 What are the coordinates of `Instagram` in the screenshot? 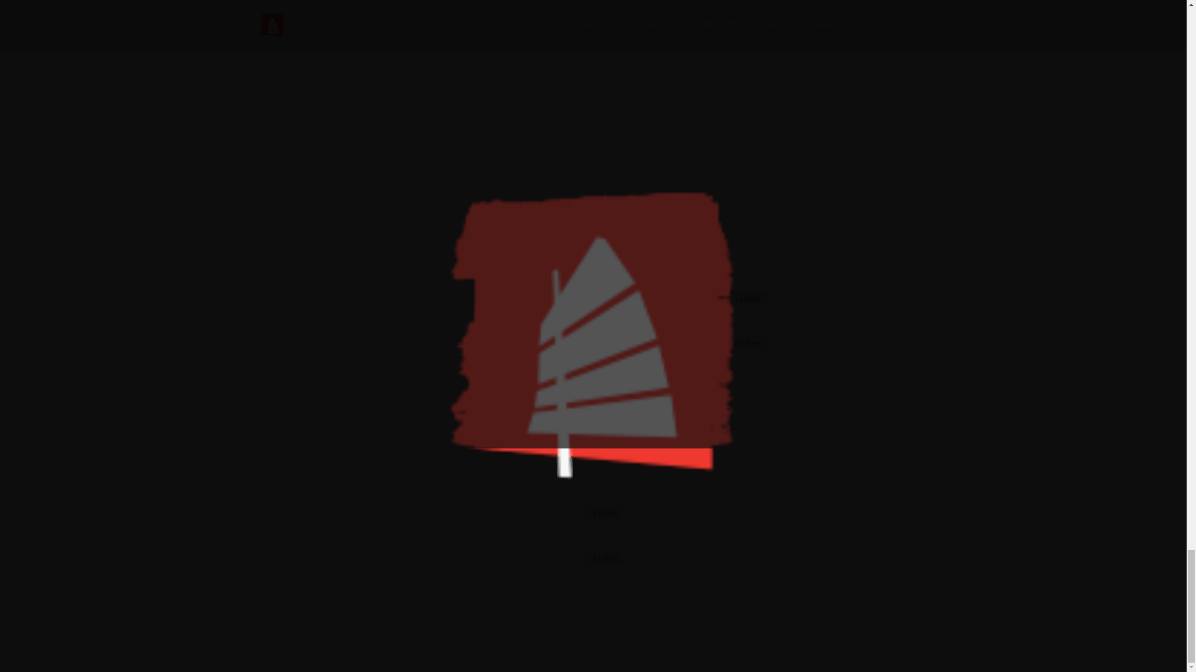 It's located at (605, 558).